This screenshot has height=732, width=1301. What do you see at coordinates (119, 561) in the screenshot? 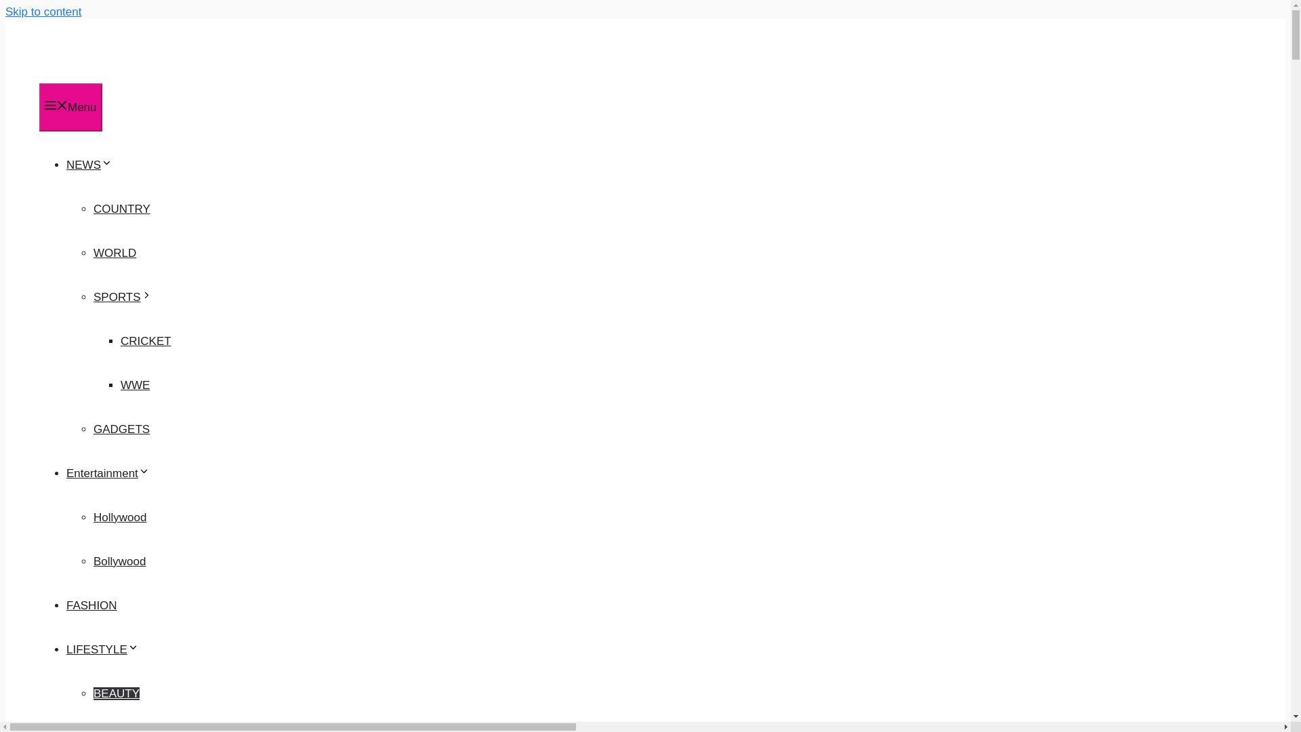
I see `Bollywood` at bounding box center [119, 561].